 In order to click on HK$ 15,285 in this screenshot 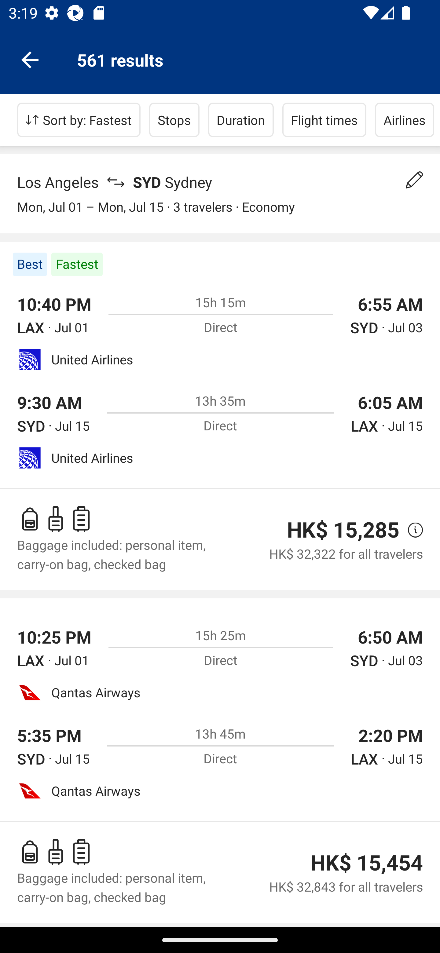, I will do `click(343, 530)`.